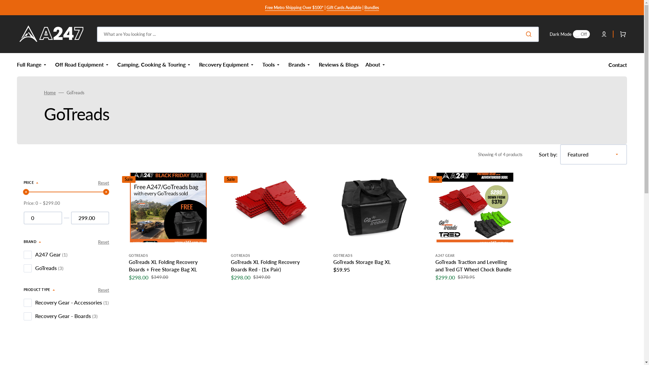  Describe the element at coordinates (570, 34) in the screenshot. I see `Dark Mode
Off` at that location.